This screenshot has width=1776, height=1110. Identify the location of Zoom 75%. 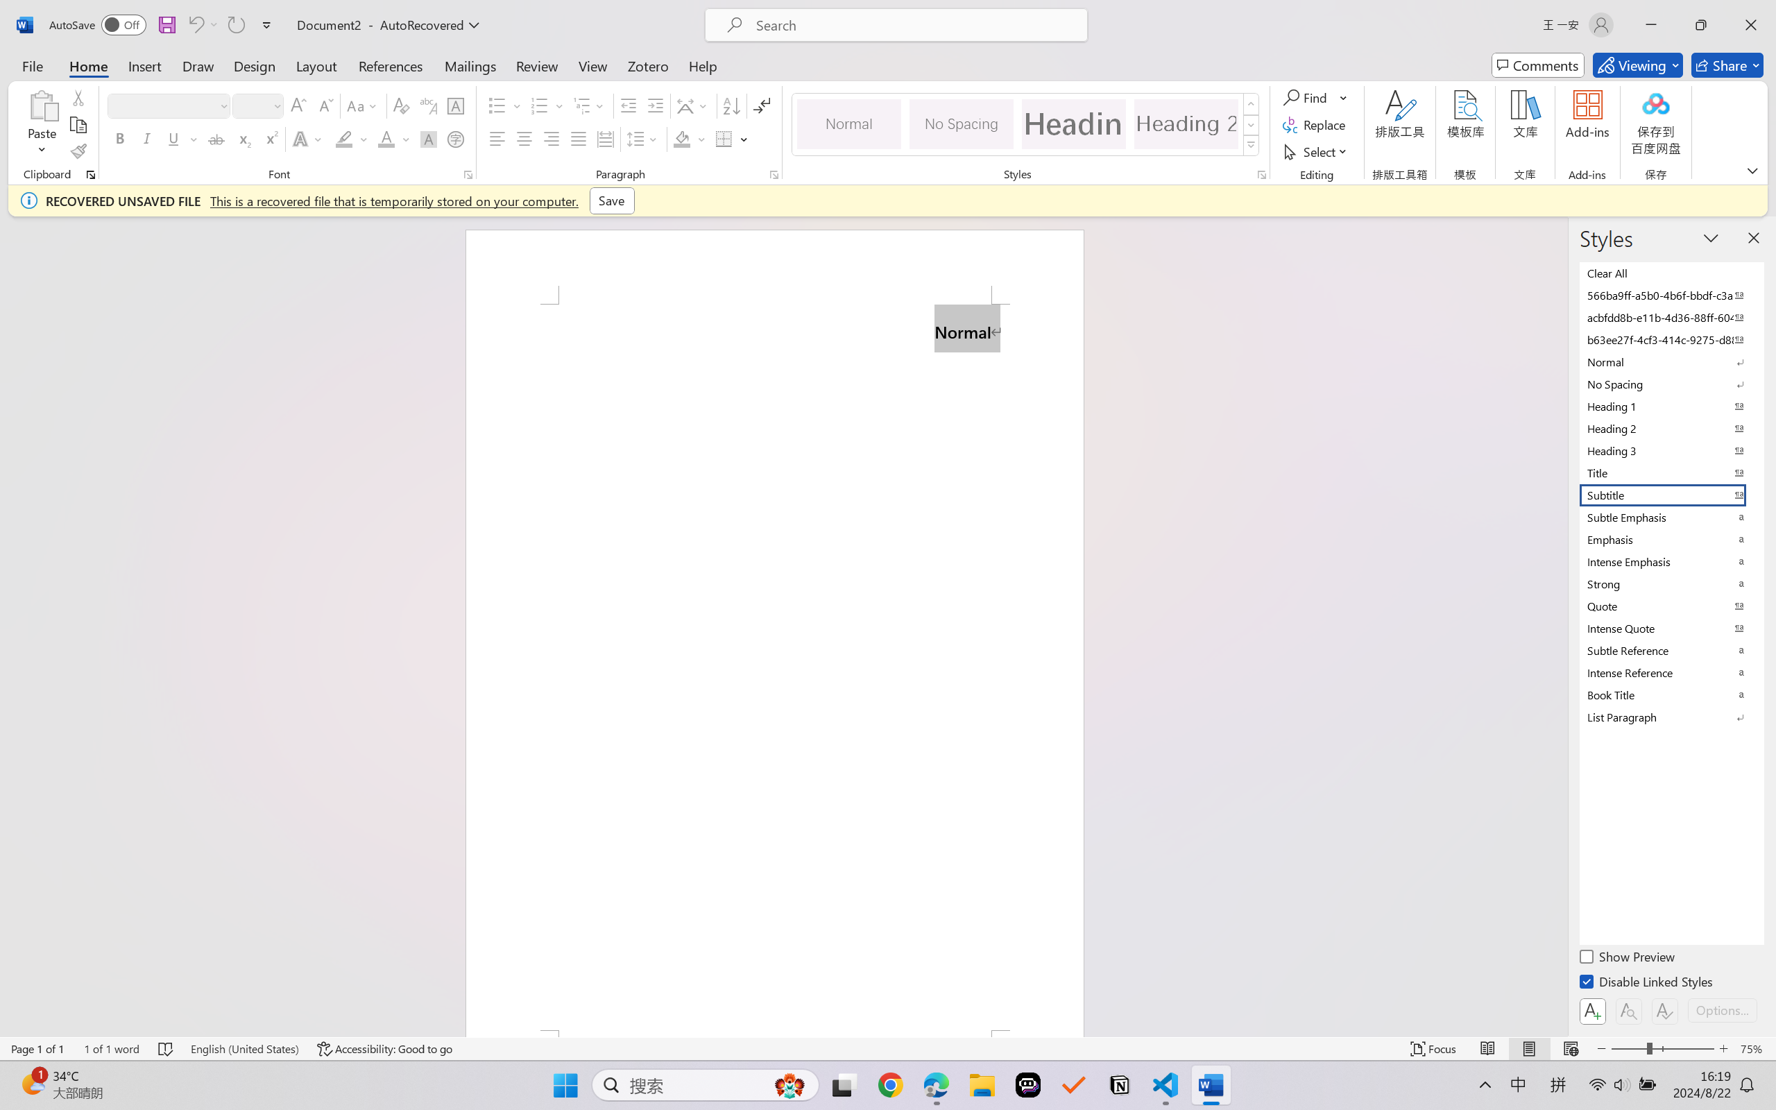
(1754, 1049).